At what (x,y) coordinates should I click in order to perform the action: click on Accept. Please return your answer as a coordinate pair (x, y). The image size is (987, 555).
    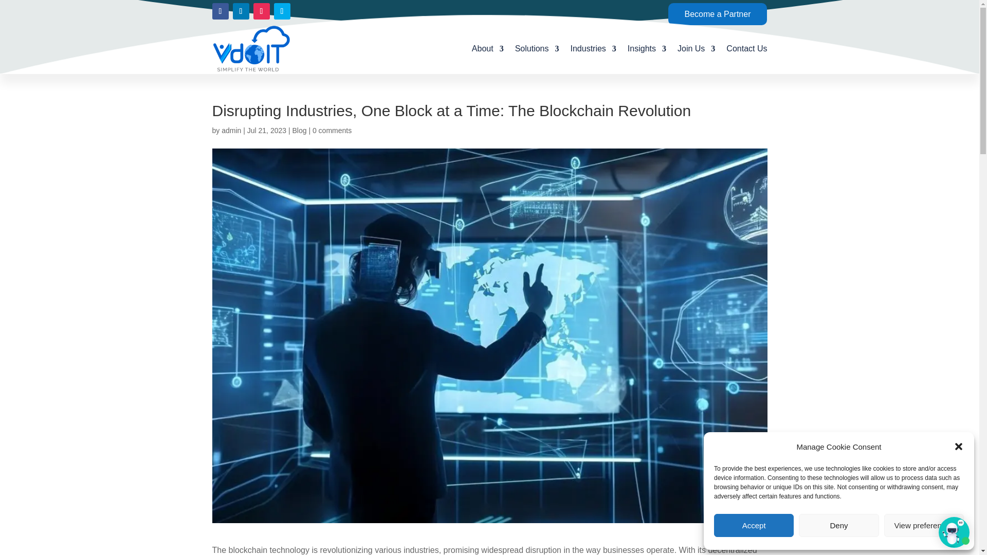
    Looking at the image, I should click on (754, 525).